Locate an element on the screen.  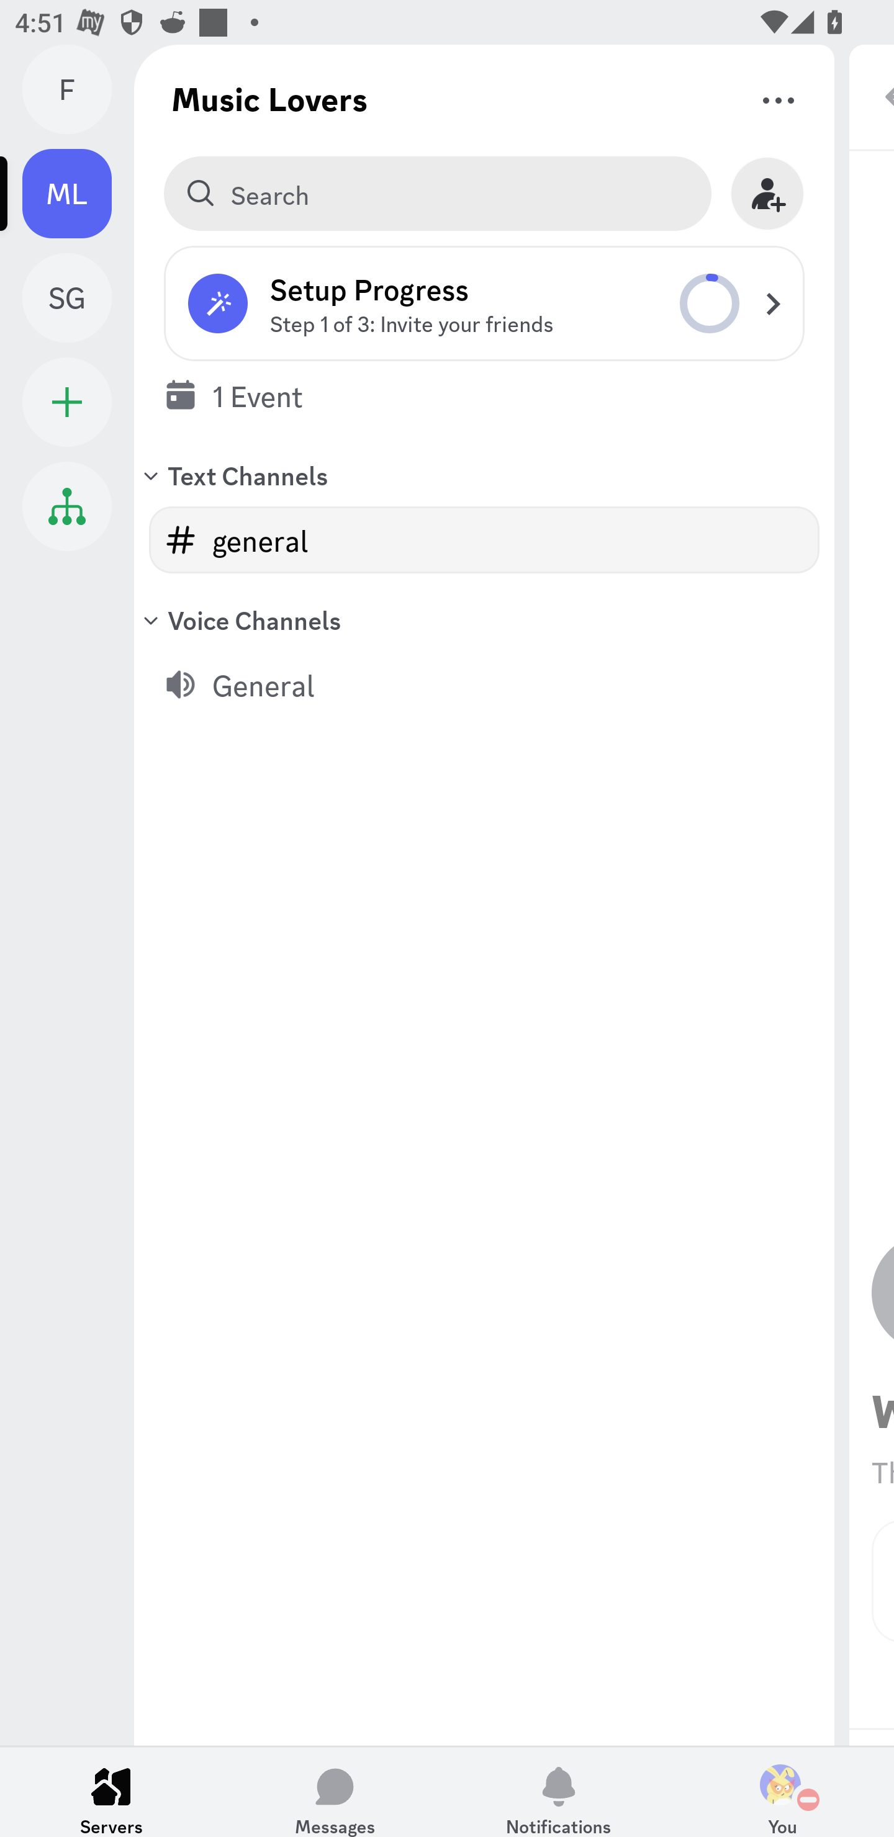
Voice Channels is located at coordinates (484, 620).